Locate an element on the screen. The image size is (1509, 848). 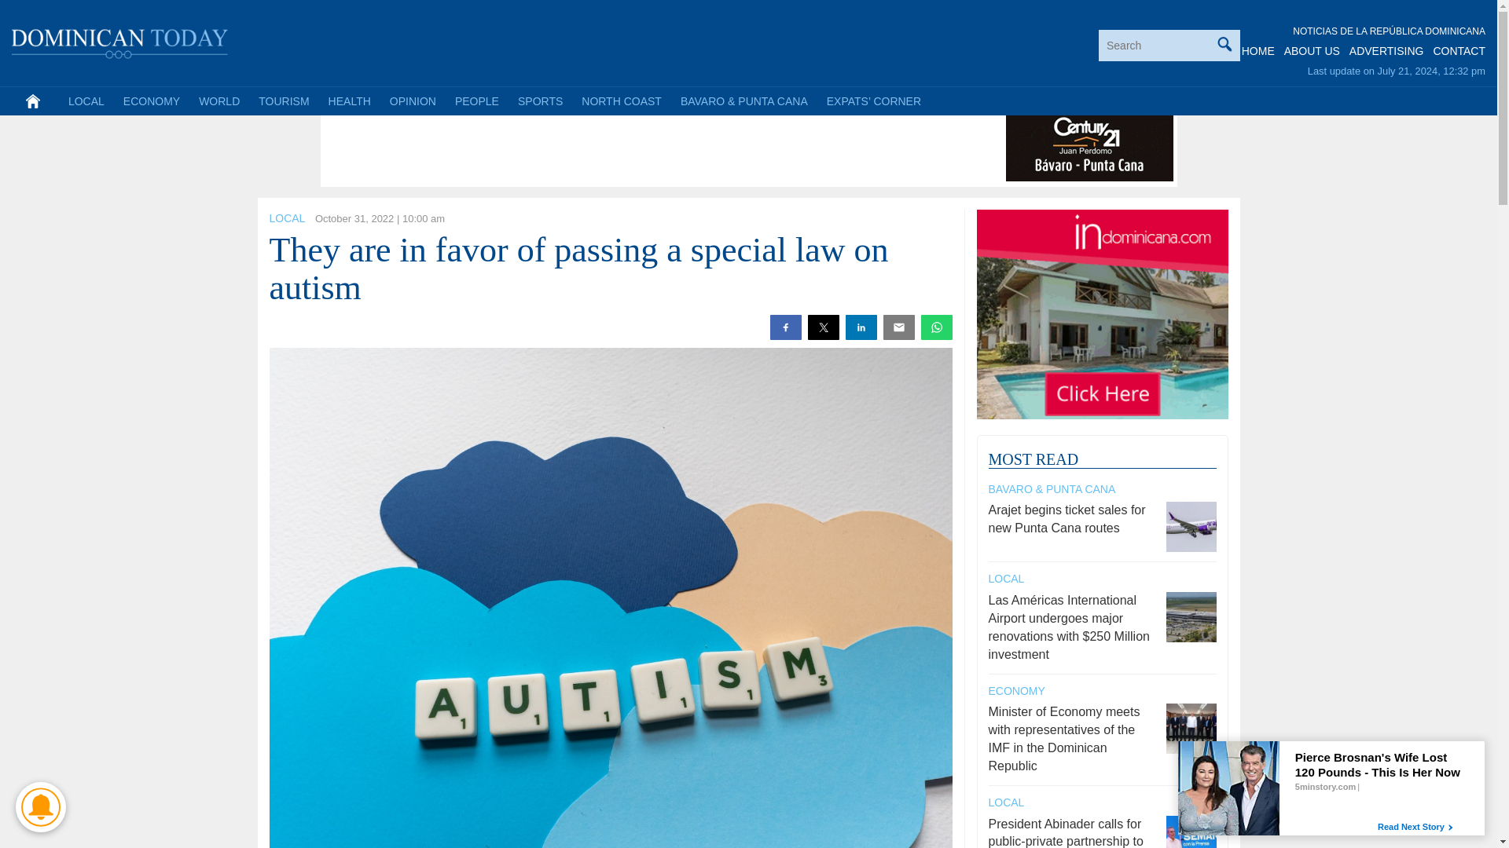
PEOPLE is located at coordinates (476, 101).